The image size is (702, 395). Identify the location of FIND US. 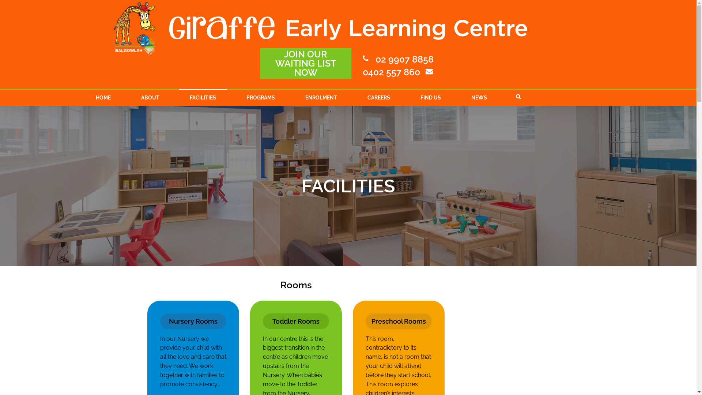
(430, 97).